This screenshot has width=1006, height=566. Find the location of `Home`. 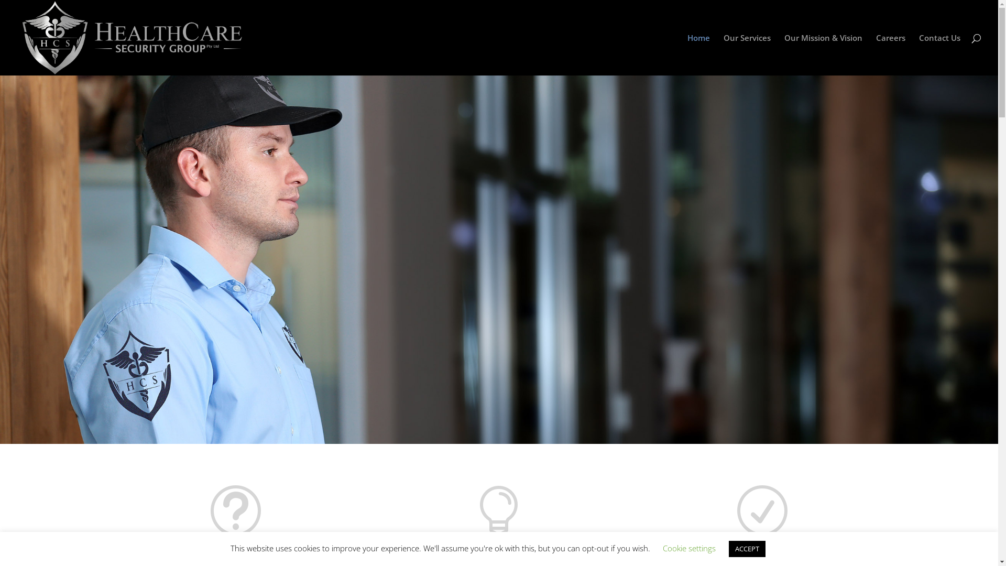

Home is located at coordinates (699, 55).